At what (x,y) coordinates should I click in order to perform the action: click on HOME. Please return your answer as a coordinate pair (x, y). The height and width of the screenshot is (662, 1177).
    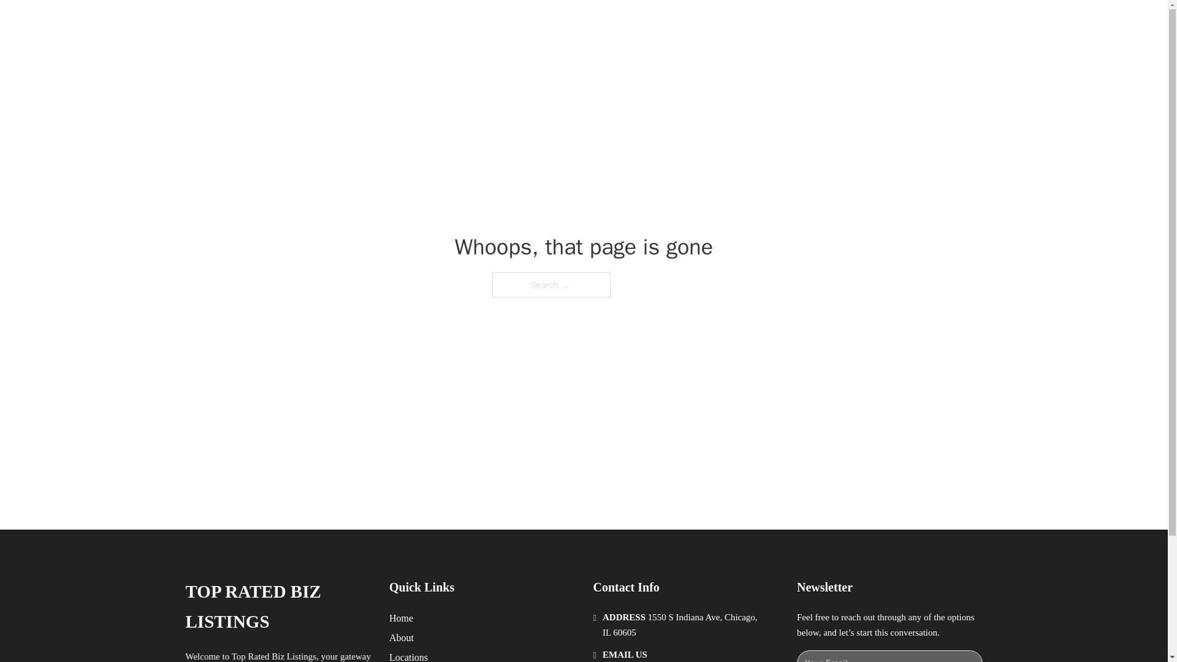
    Looking at the image, I should click on (743, 23).